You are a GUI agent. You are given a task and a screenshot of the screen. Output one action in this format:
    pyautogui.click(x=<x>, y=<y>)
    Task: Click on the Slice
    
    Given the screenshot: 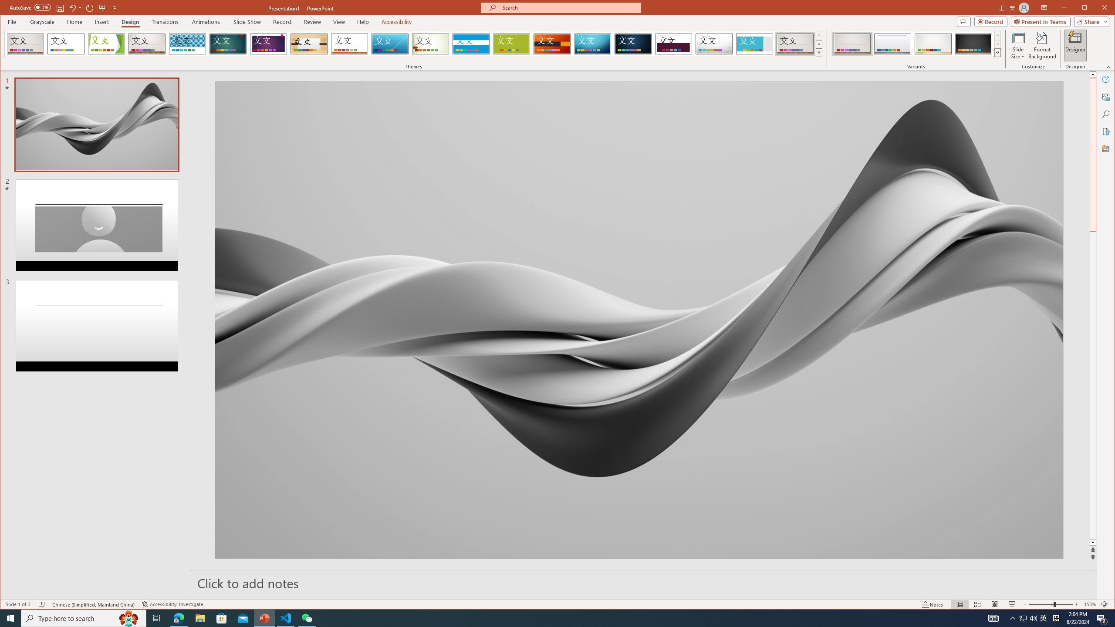 What is the action you would take?
    pyautogui.click(x=390, y=44)
    